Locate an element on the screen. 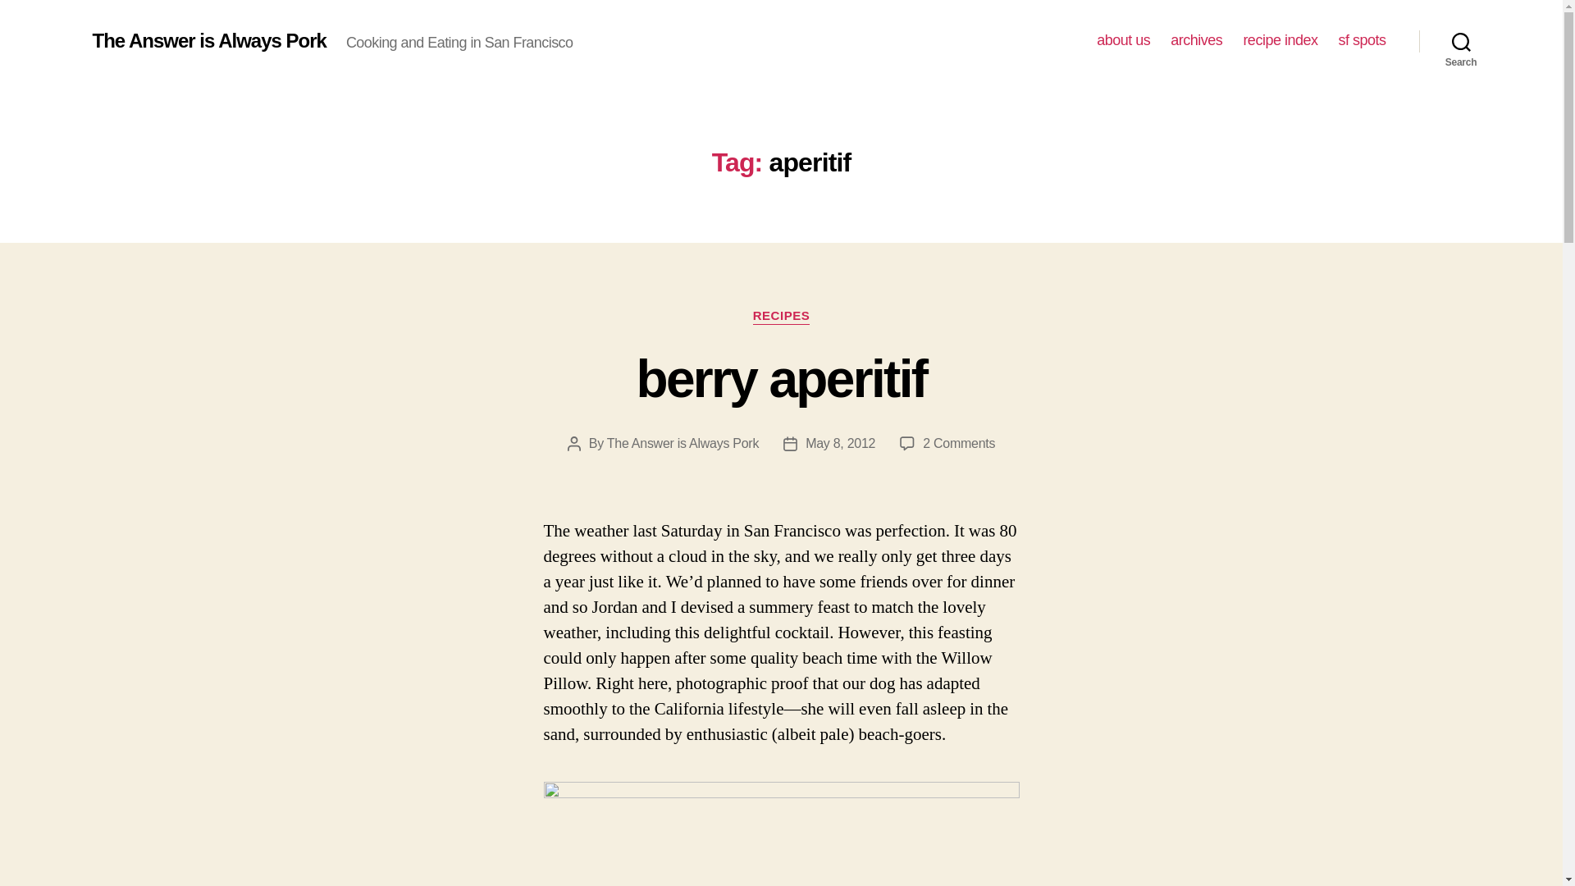 This screenshot has height=886, width=1575. sf spots is located at coordinates (1362, 40).